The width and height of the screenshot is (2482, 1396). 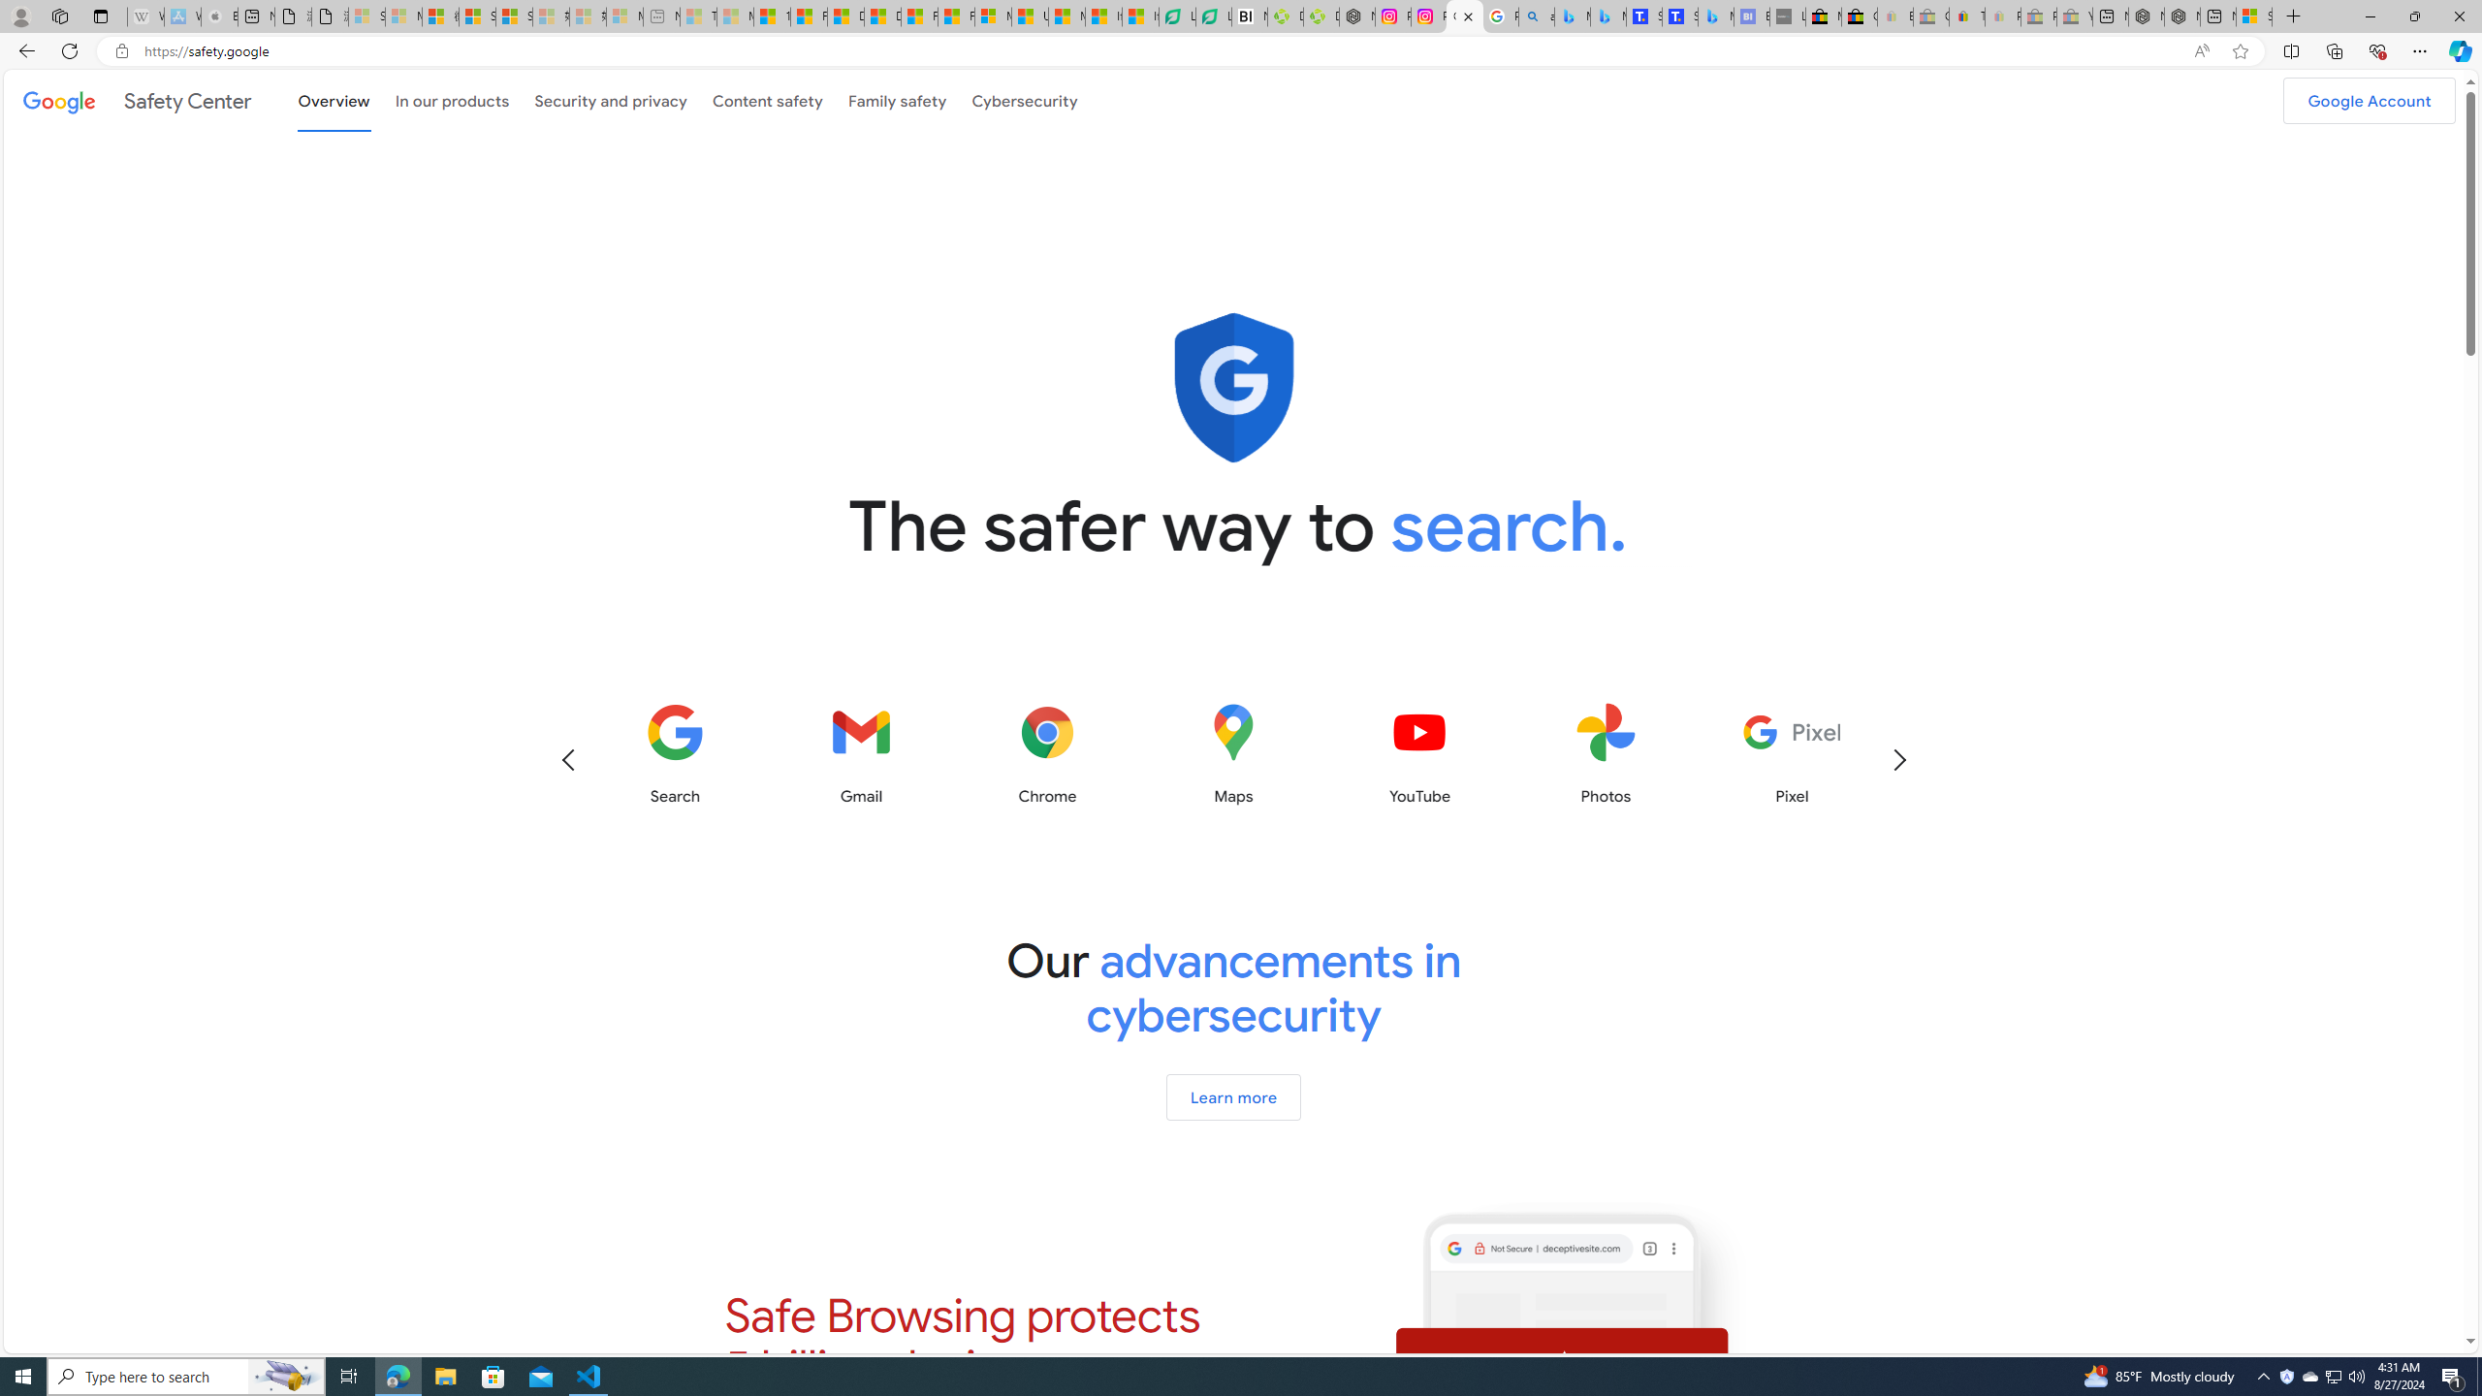 What do you see at coordinates (610, 101) in the screenshot?
I see `Security and privacy` at bounding box center [610, 101].